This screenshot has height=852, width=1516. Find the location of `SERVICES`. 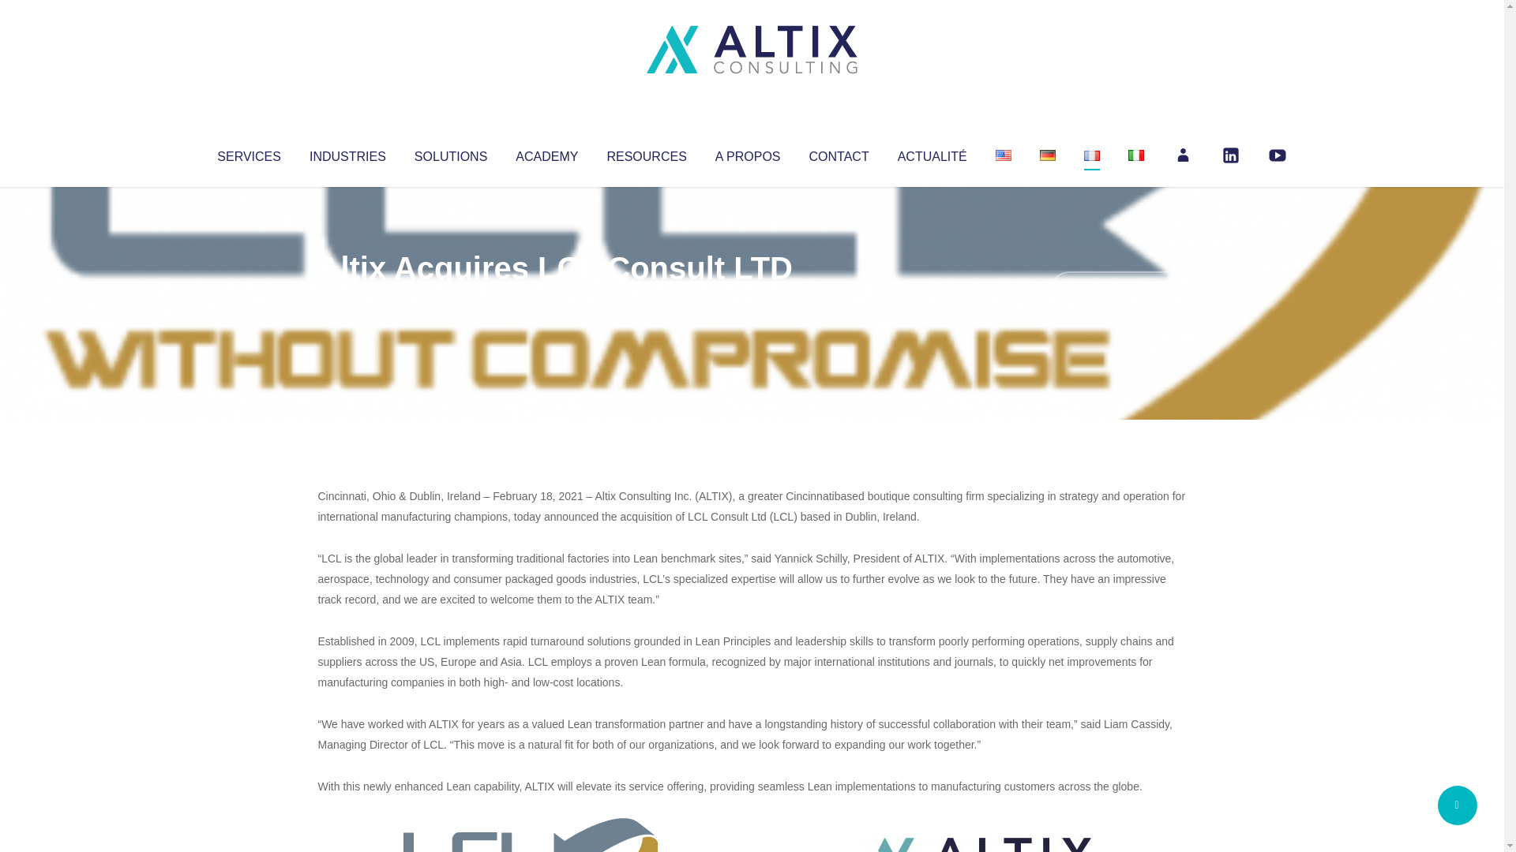

SERVICES is located at coordinates (248, 153).